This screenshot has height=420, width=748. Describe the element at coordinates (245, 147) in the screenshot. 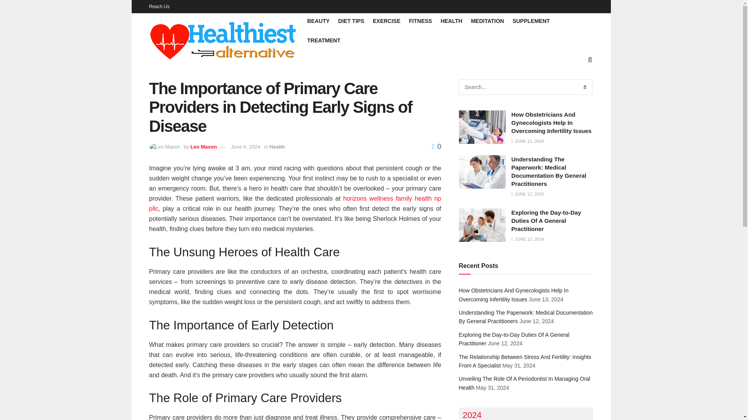

I see `June 6, 2024` at that location.